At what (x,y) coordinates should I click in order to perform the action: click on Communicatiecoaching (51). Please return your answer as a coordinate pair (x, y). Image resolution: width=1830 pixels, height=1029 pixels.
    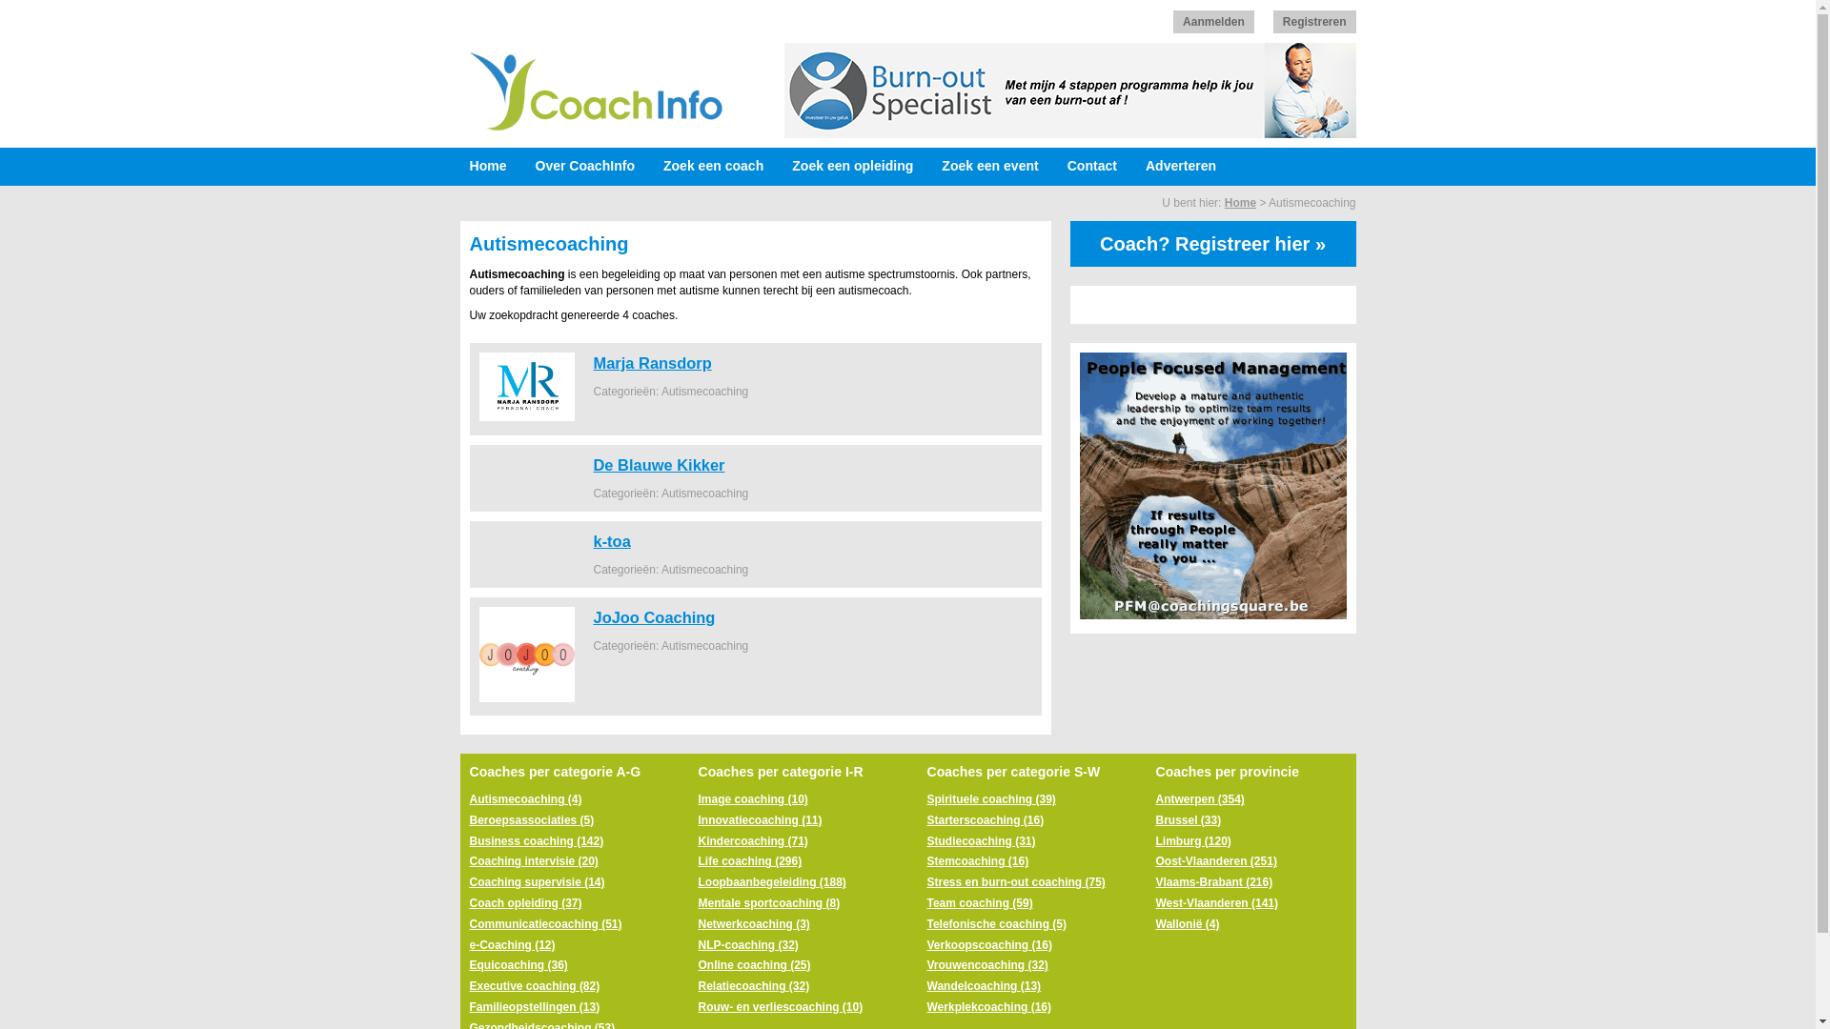
    Looking at the image, I should click on (545, 924).